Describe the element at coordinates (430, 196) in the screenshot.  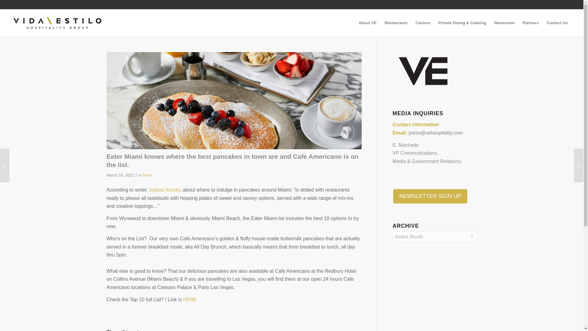
I see `NEWSLETTER SIGN UP` at that location.